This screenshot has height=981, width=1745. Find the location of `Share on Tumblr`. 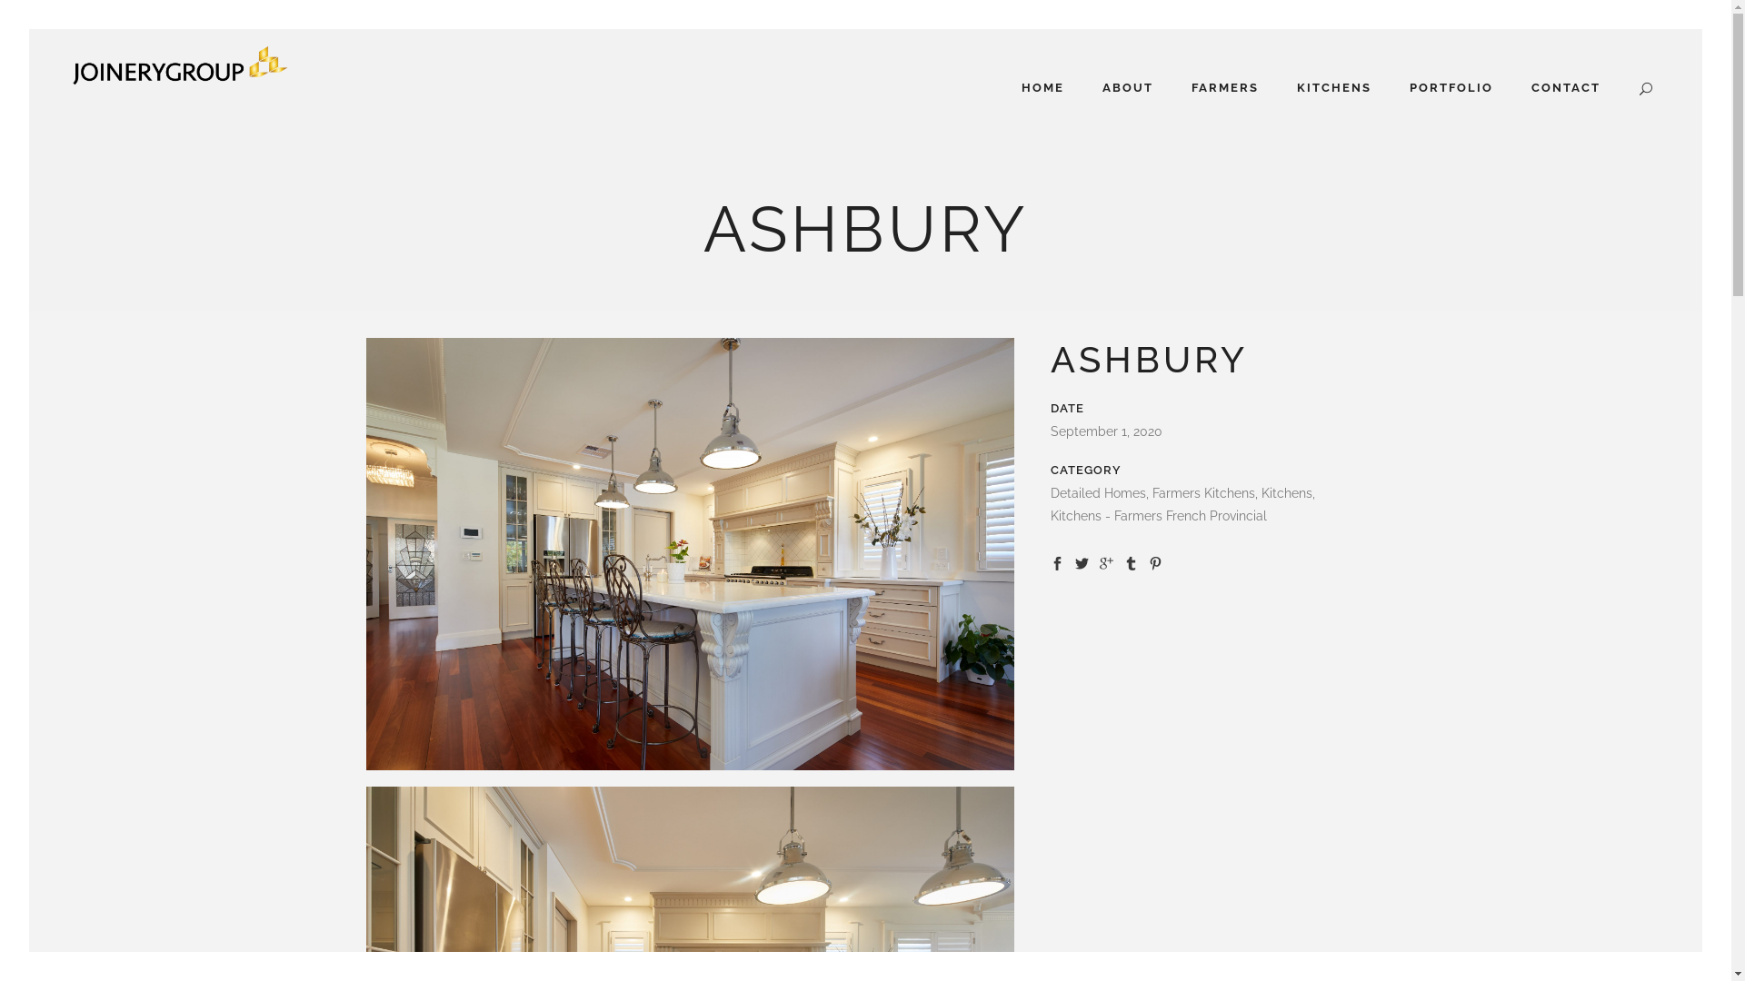

Share on Tumblr is located at coordinates (1131, 562).